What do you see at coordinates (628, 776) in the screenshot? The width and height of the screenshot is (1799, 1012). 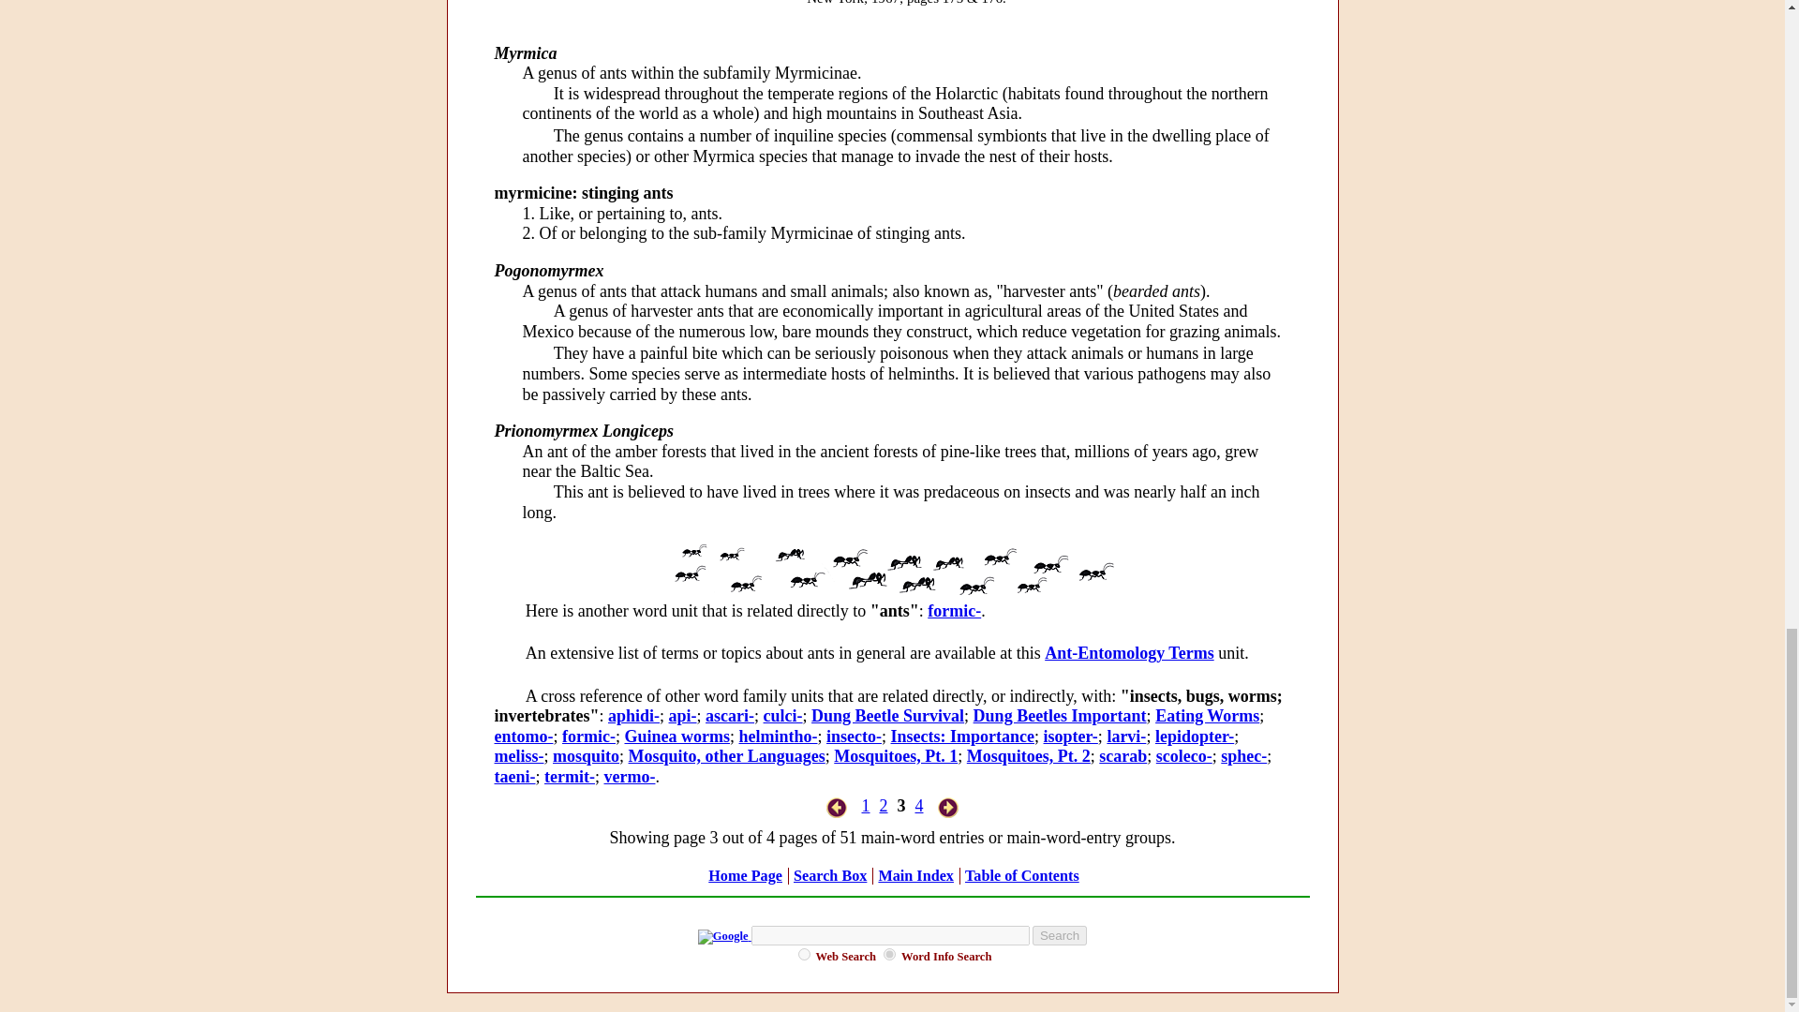 I see `vermo-` at bounding box center [628, 776].